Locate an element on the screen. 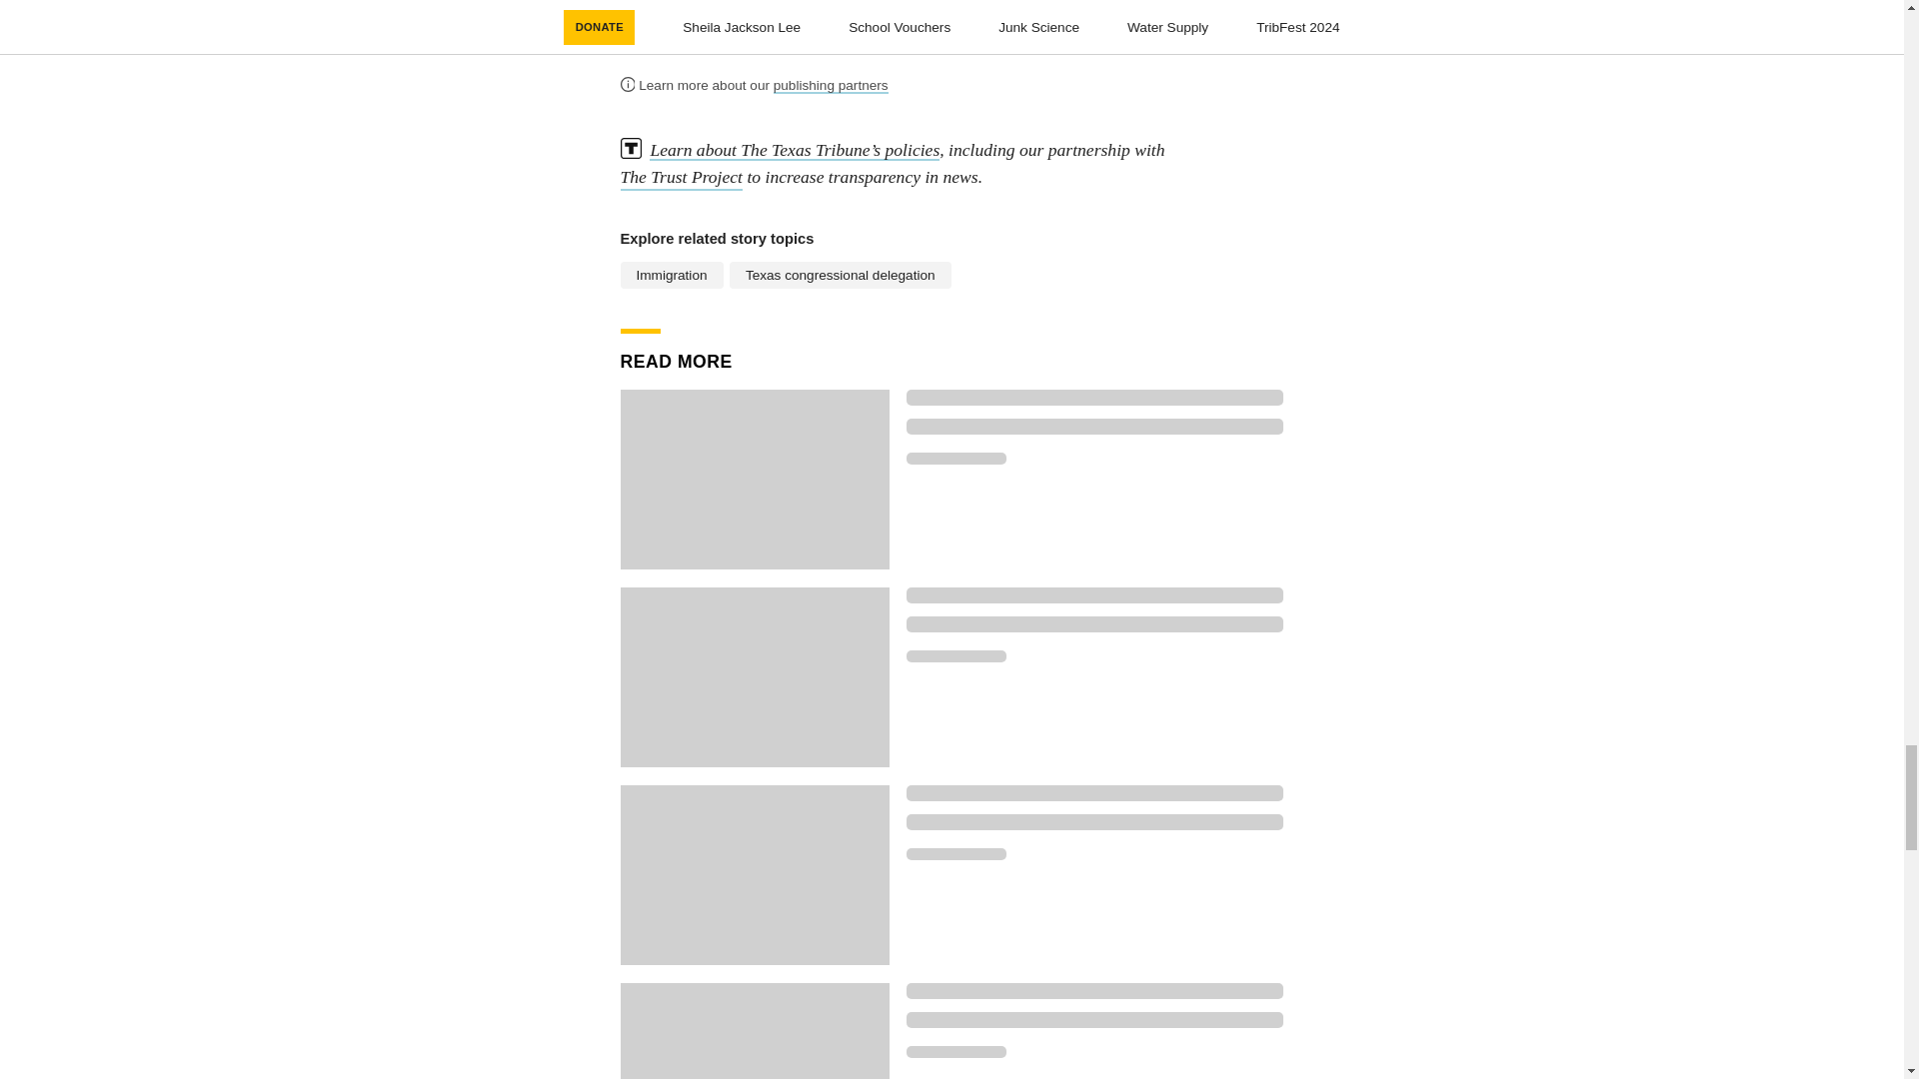 The width and height of the screenshot is (1919, 1079). Loading indicator is located at coordinates (956, 853).